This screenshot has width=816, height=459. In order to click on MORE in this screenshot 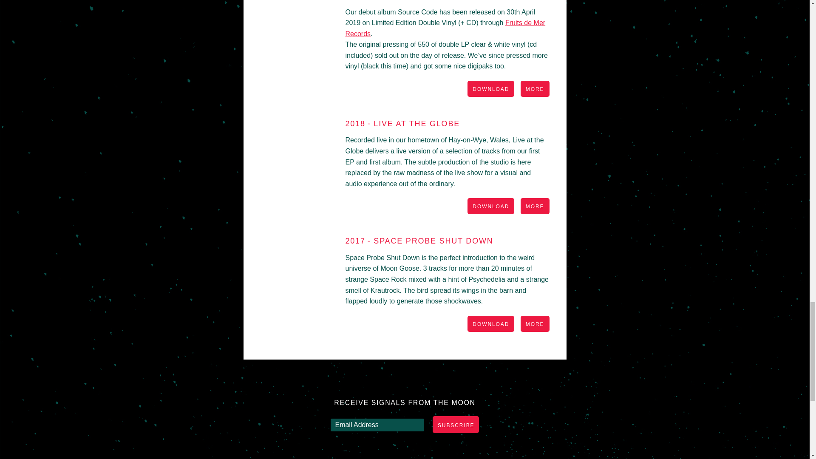, I will do `click(535, 89)`.